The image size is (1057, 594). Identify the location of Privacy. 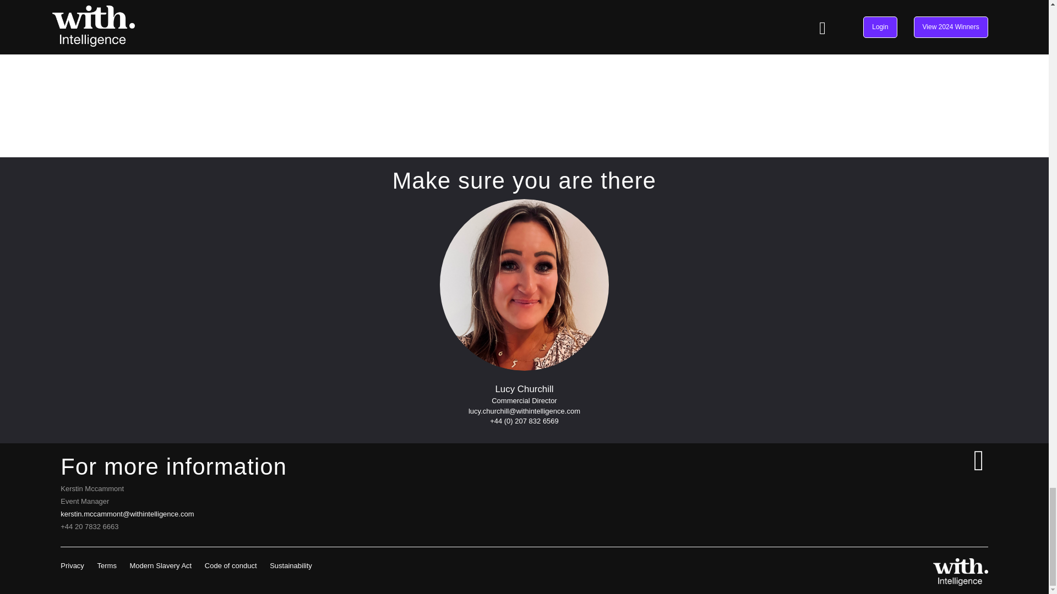
(72, 565).